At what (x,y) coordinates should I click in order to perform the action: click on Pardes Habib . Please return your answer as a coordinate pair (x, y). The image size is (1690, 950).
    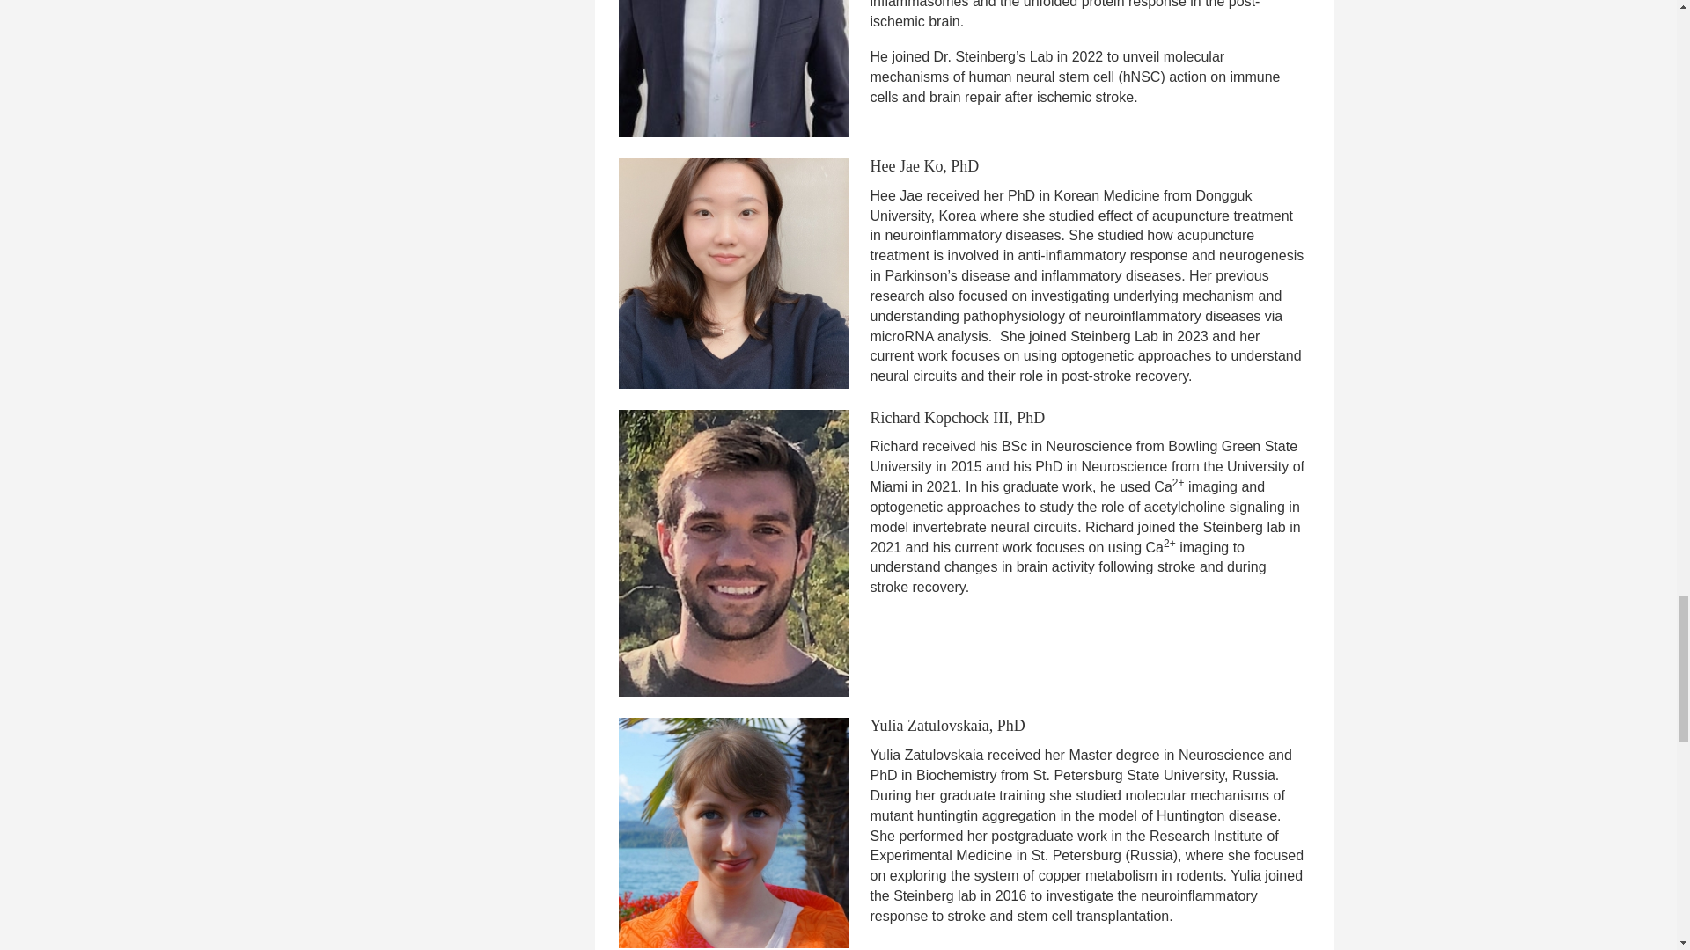
    Looking at the image, I should click on (734, 69).